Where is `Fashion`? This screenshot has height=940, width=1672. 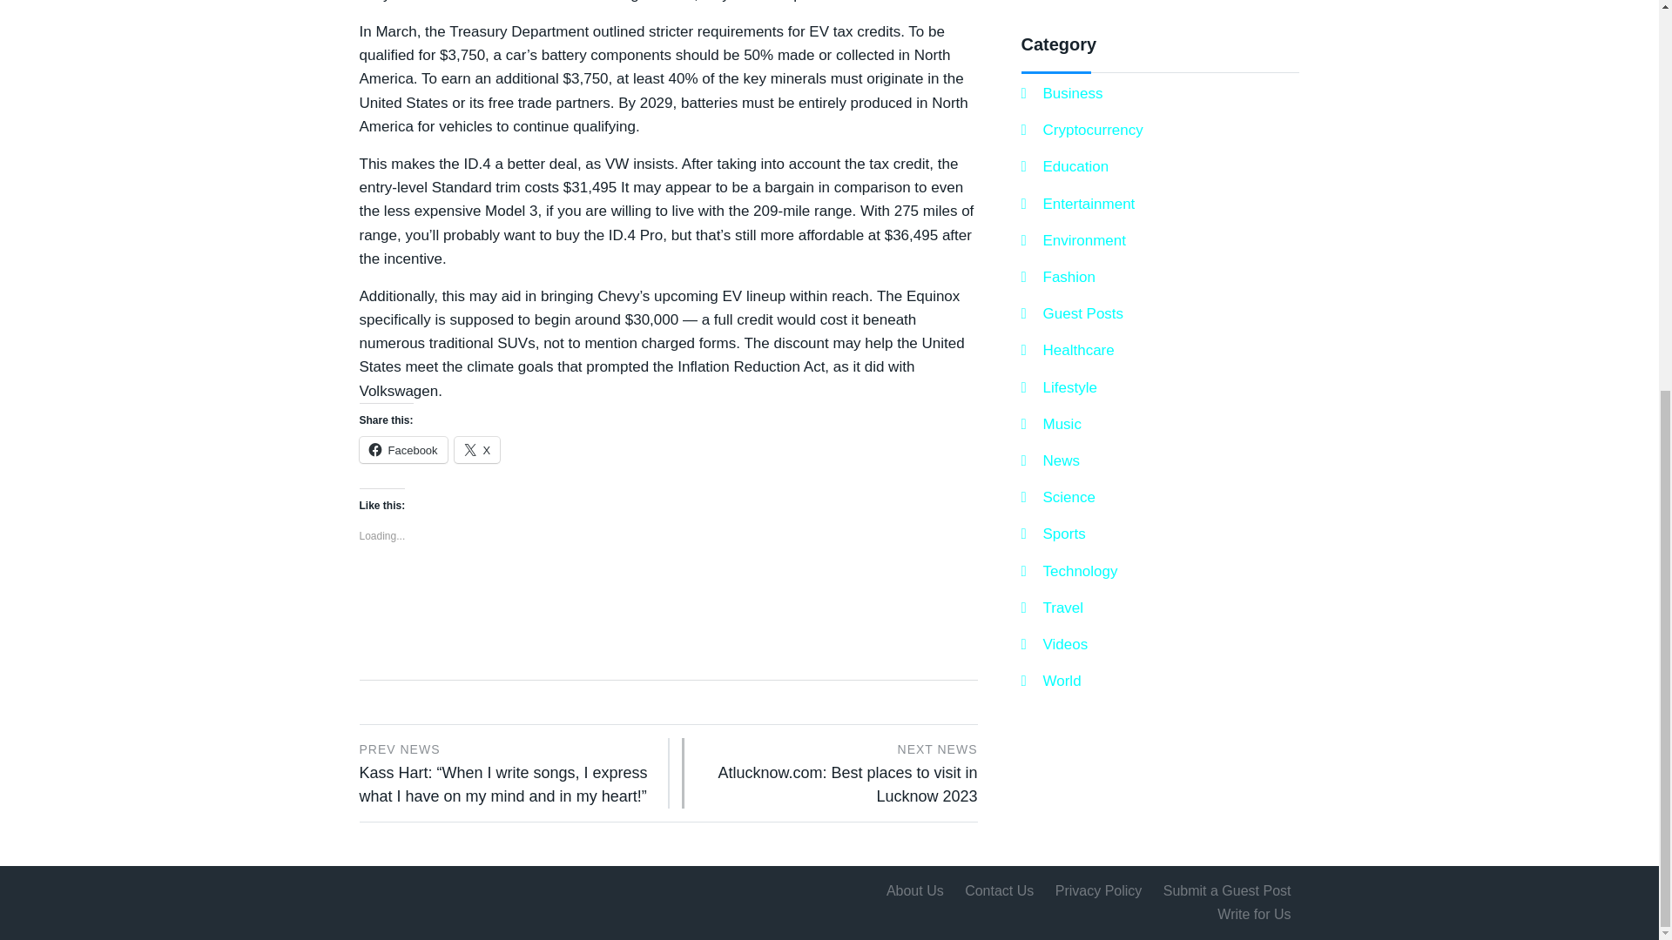
Fashion is located at coordinates (1057, 277).